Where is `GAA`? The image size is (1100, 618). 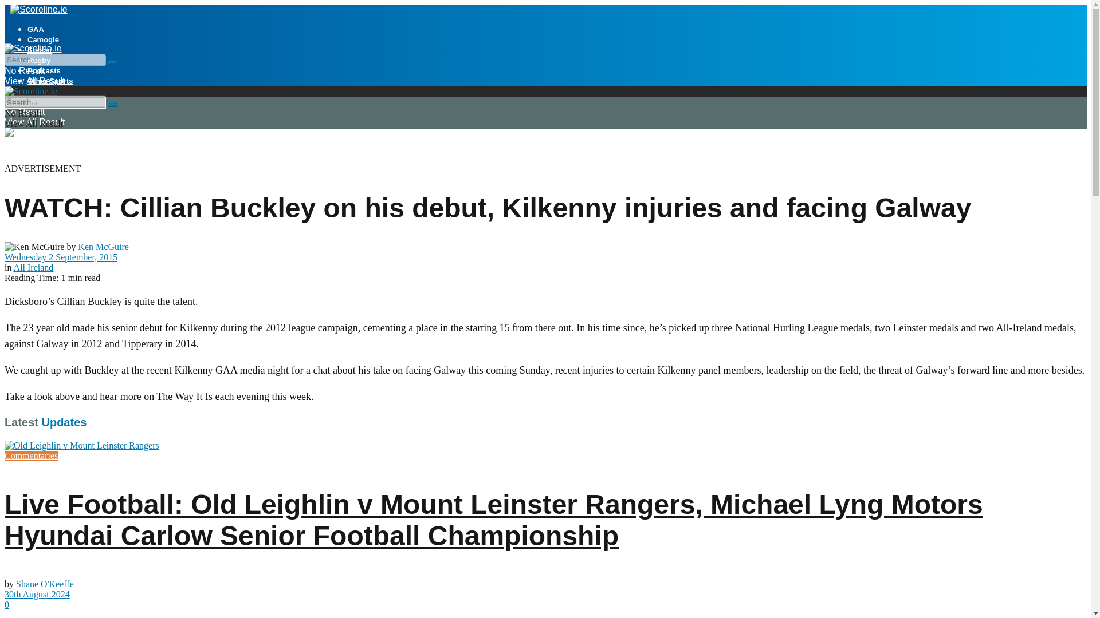 GAA is located at coordinates (36, 30).